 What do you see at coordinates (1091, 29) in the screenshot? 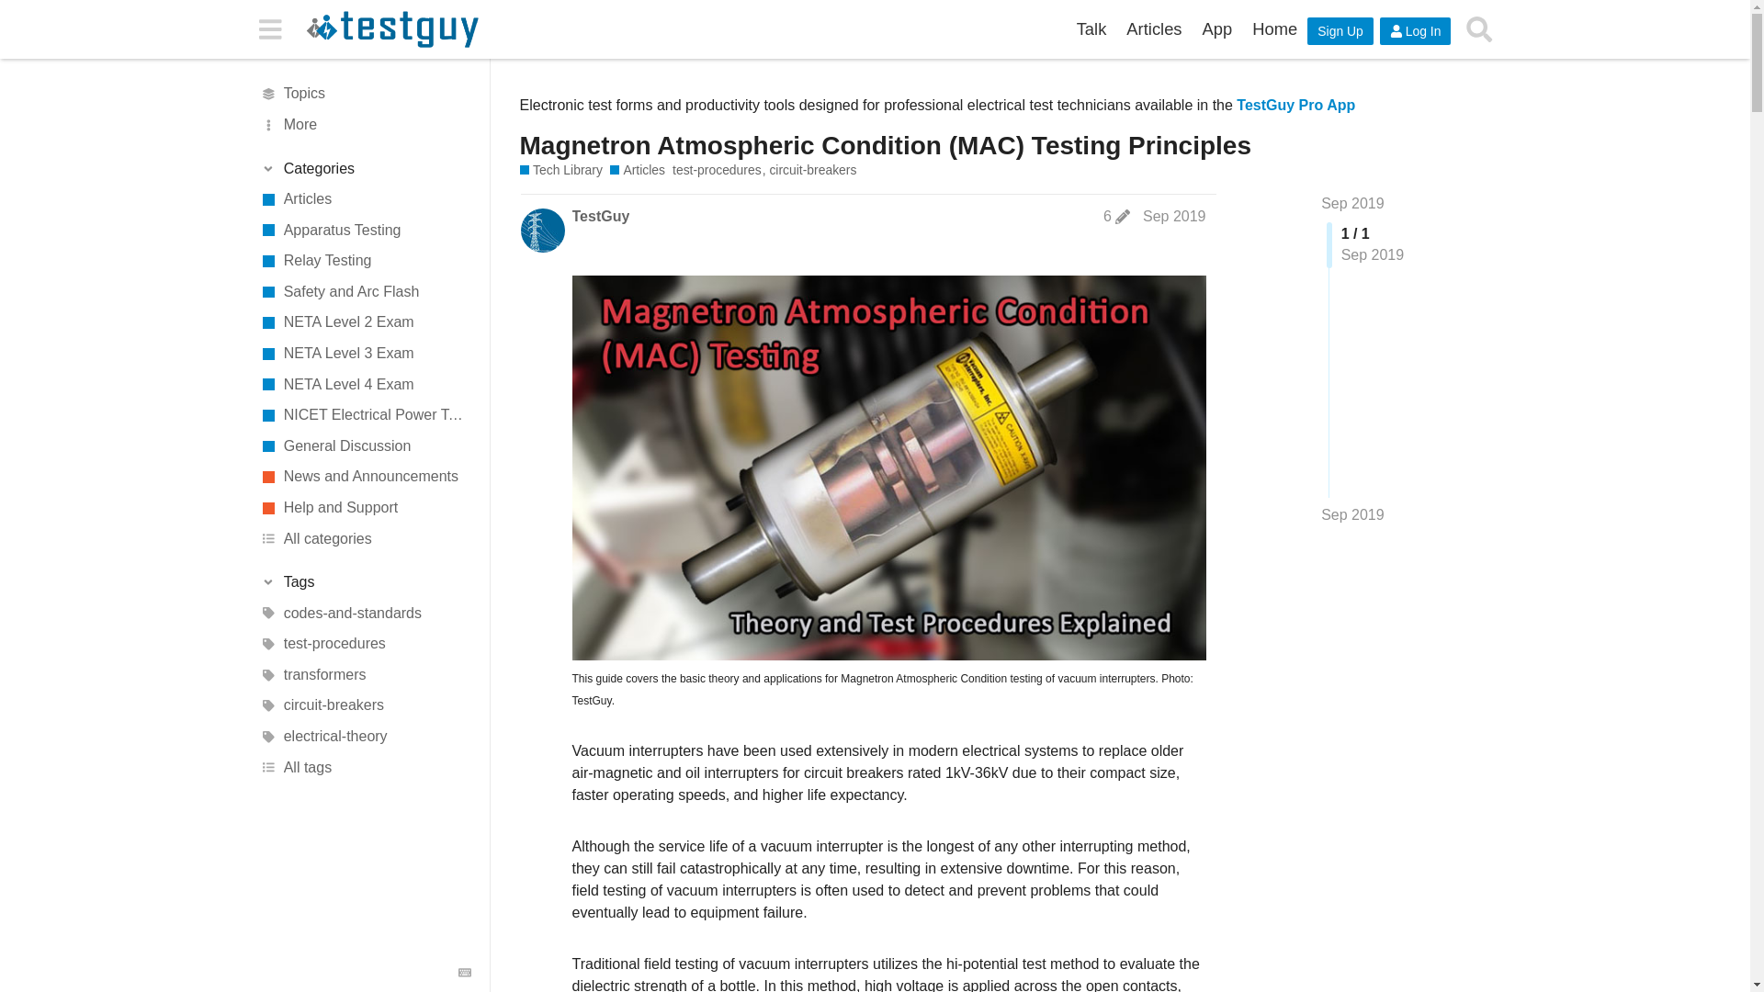
I see `Talk` at bounding box center [1091, 29].